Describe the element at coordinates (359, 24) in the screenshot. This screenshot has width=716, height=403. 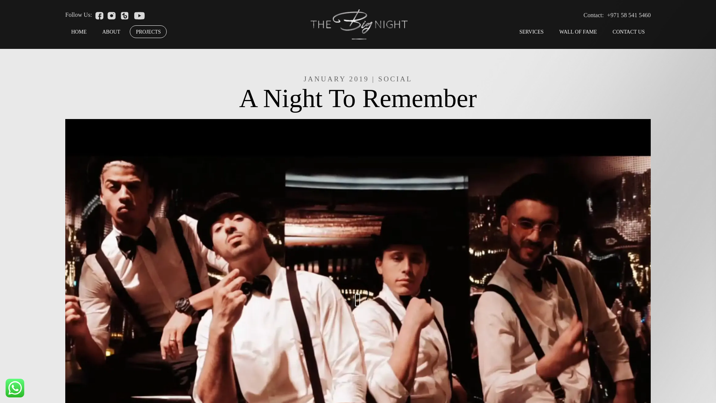
I see `The Big Night Logo` at that location.